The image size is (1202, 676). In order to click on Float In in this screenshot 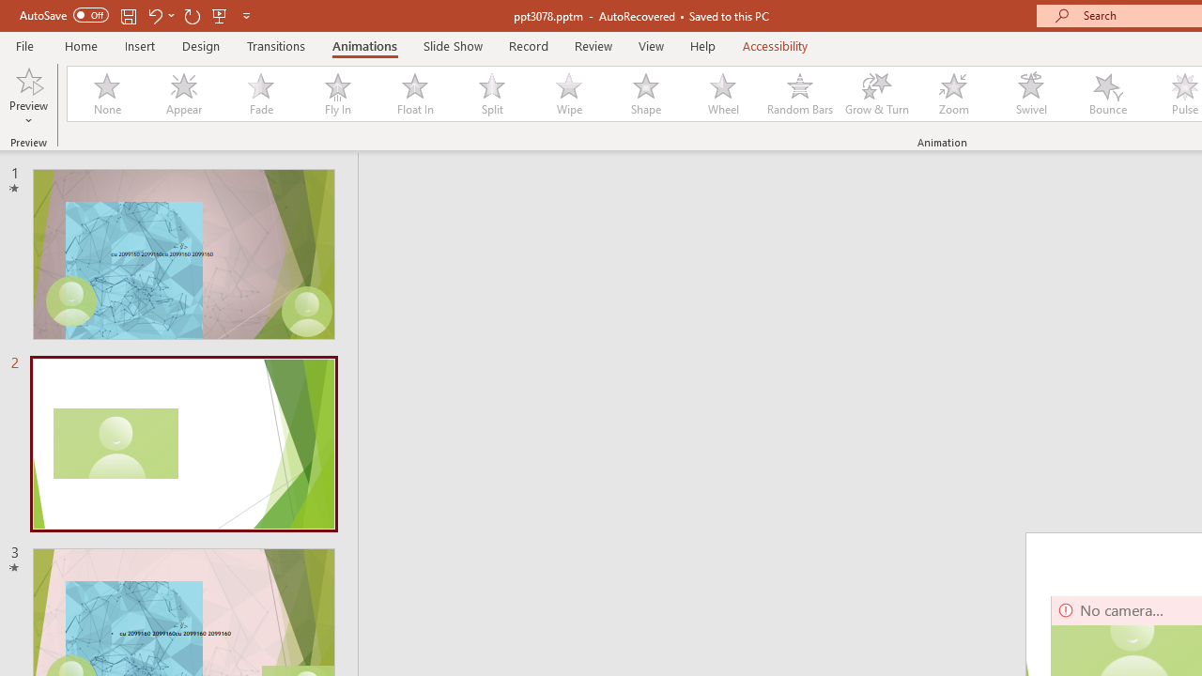, I will do `click(414, 94)`.